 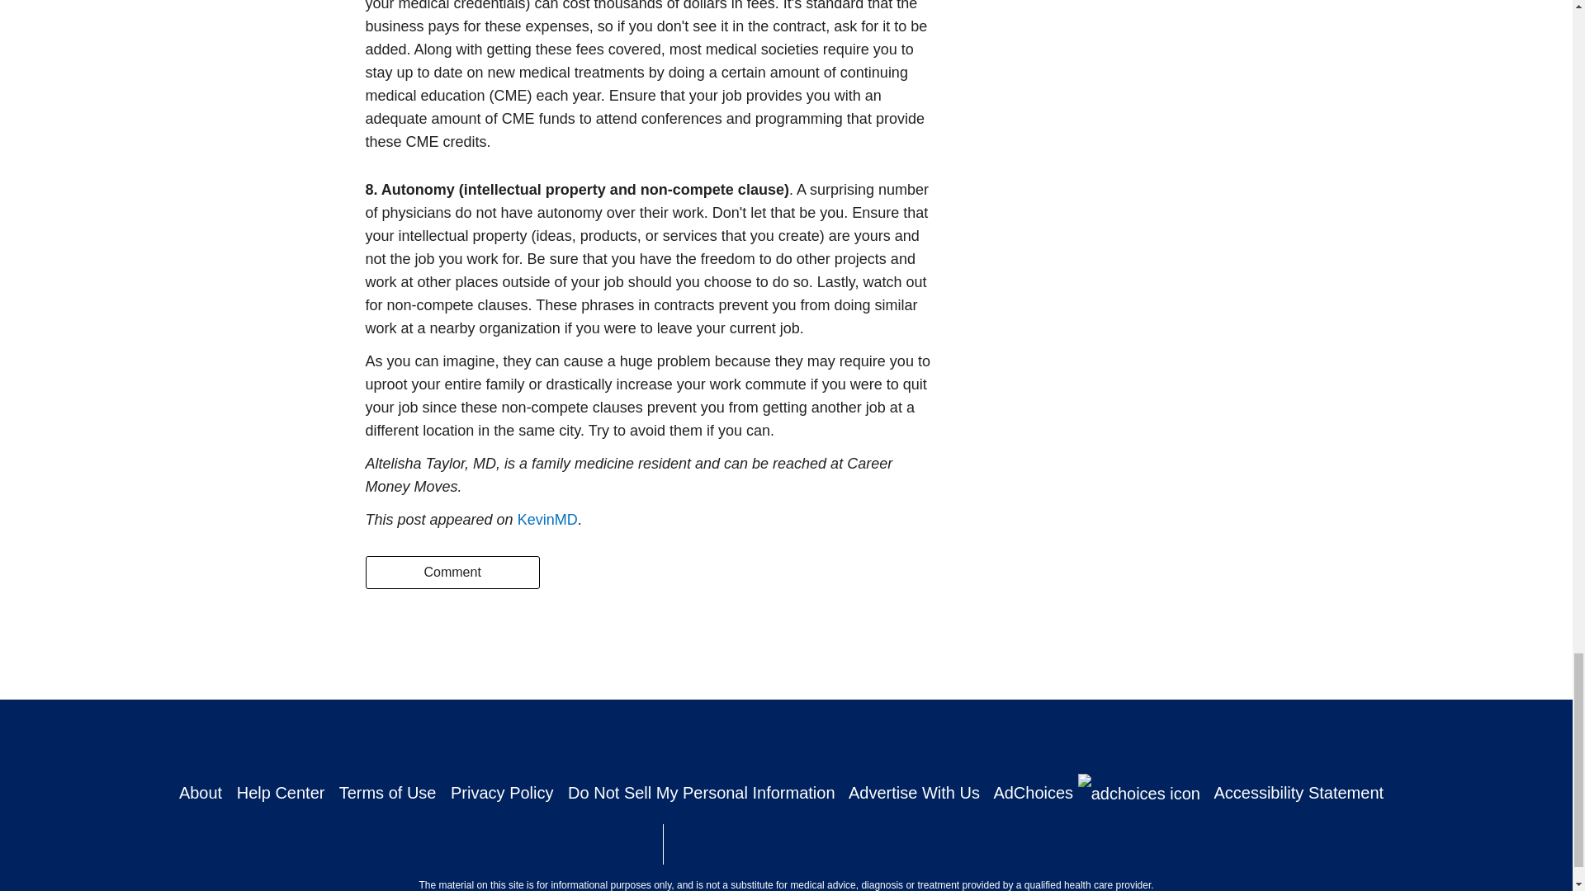 What do you see at coordinates (580, 845) in the screenshot?
I see `Opens in a new tab or window` at bounding box center [580, 845].